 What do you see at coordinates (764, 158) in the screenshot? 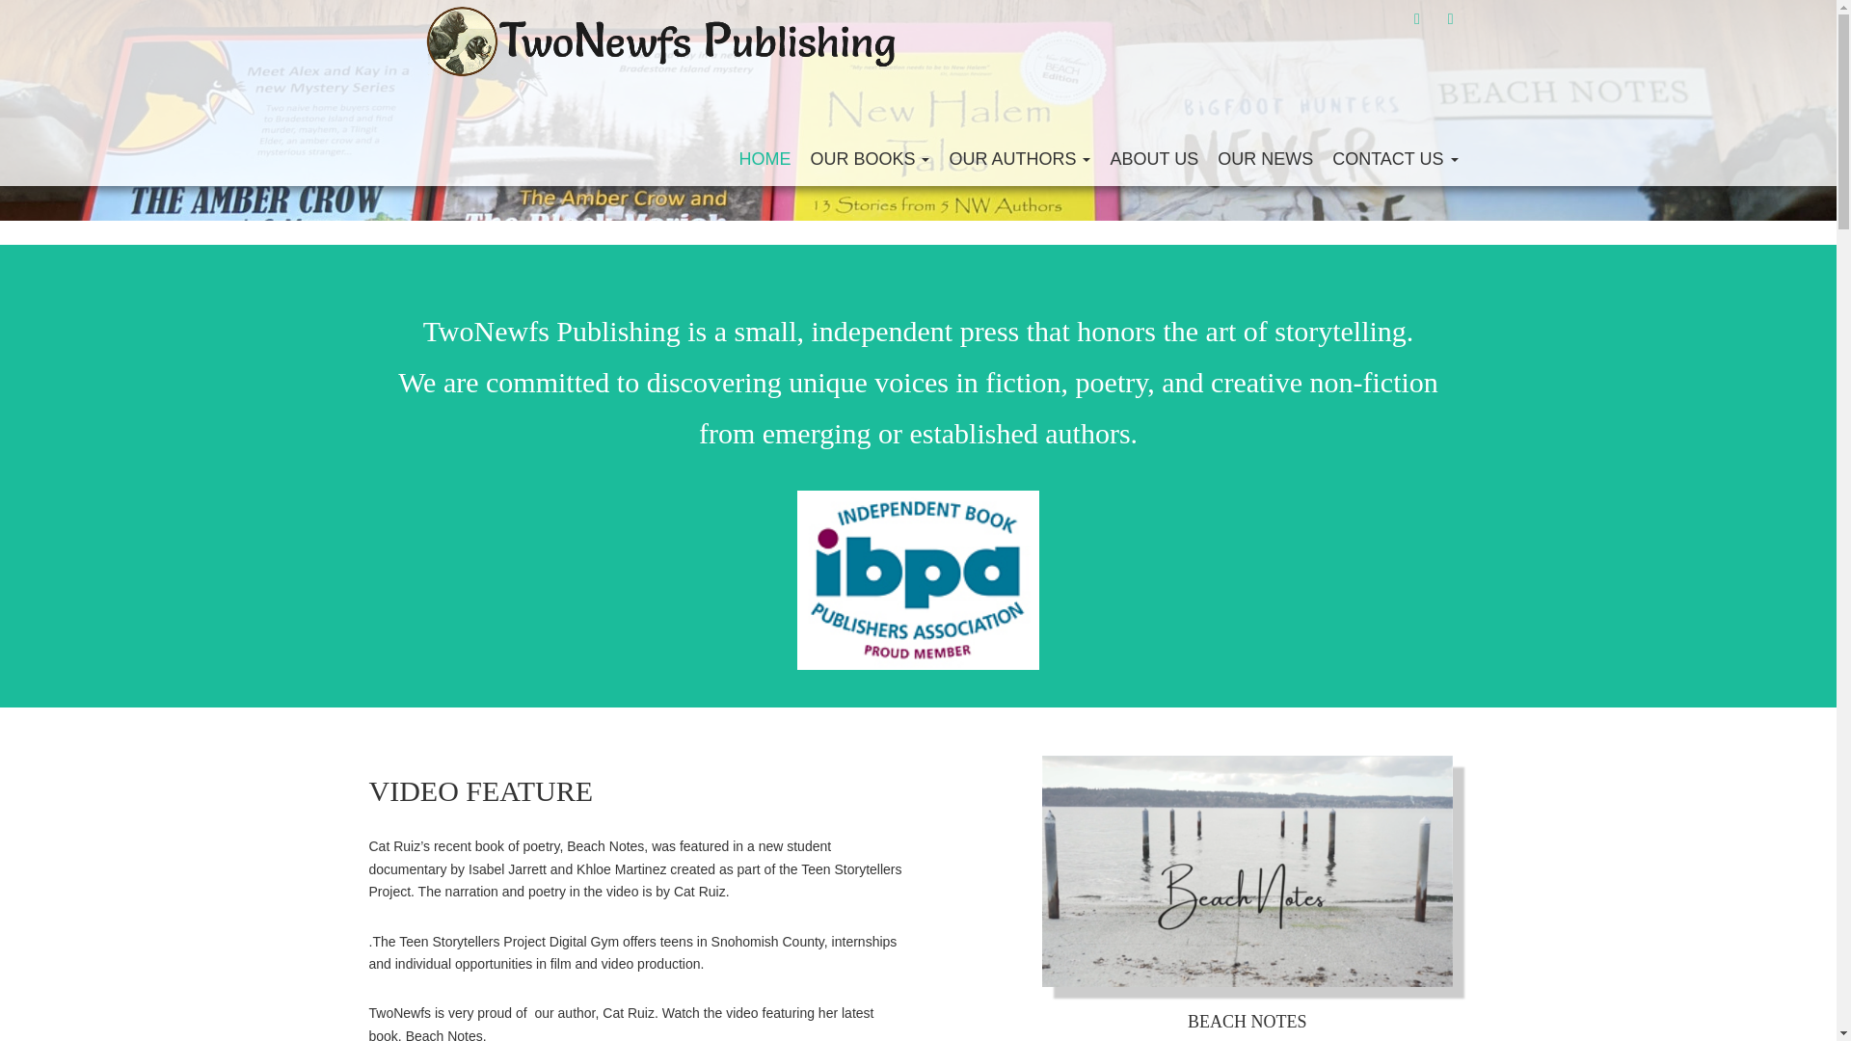
I see `HOME` at bounding box center [764, 158].